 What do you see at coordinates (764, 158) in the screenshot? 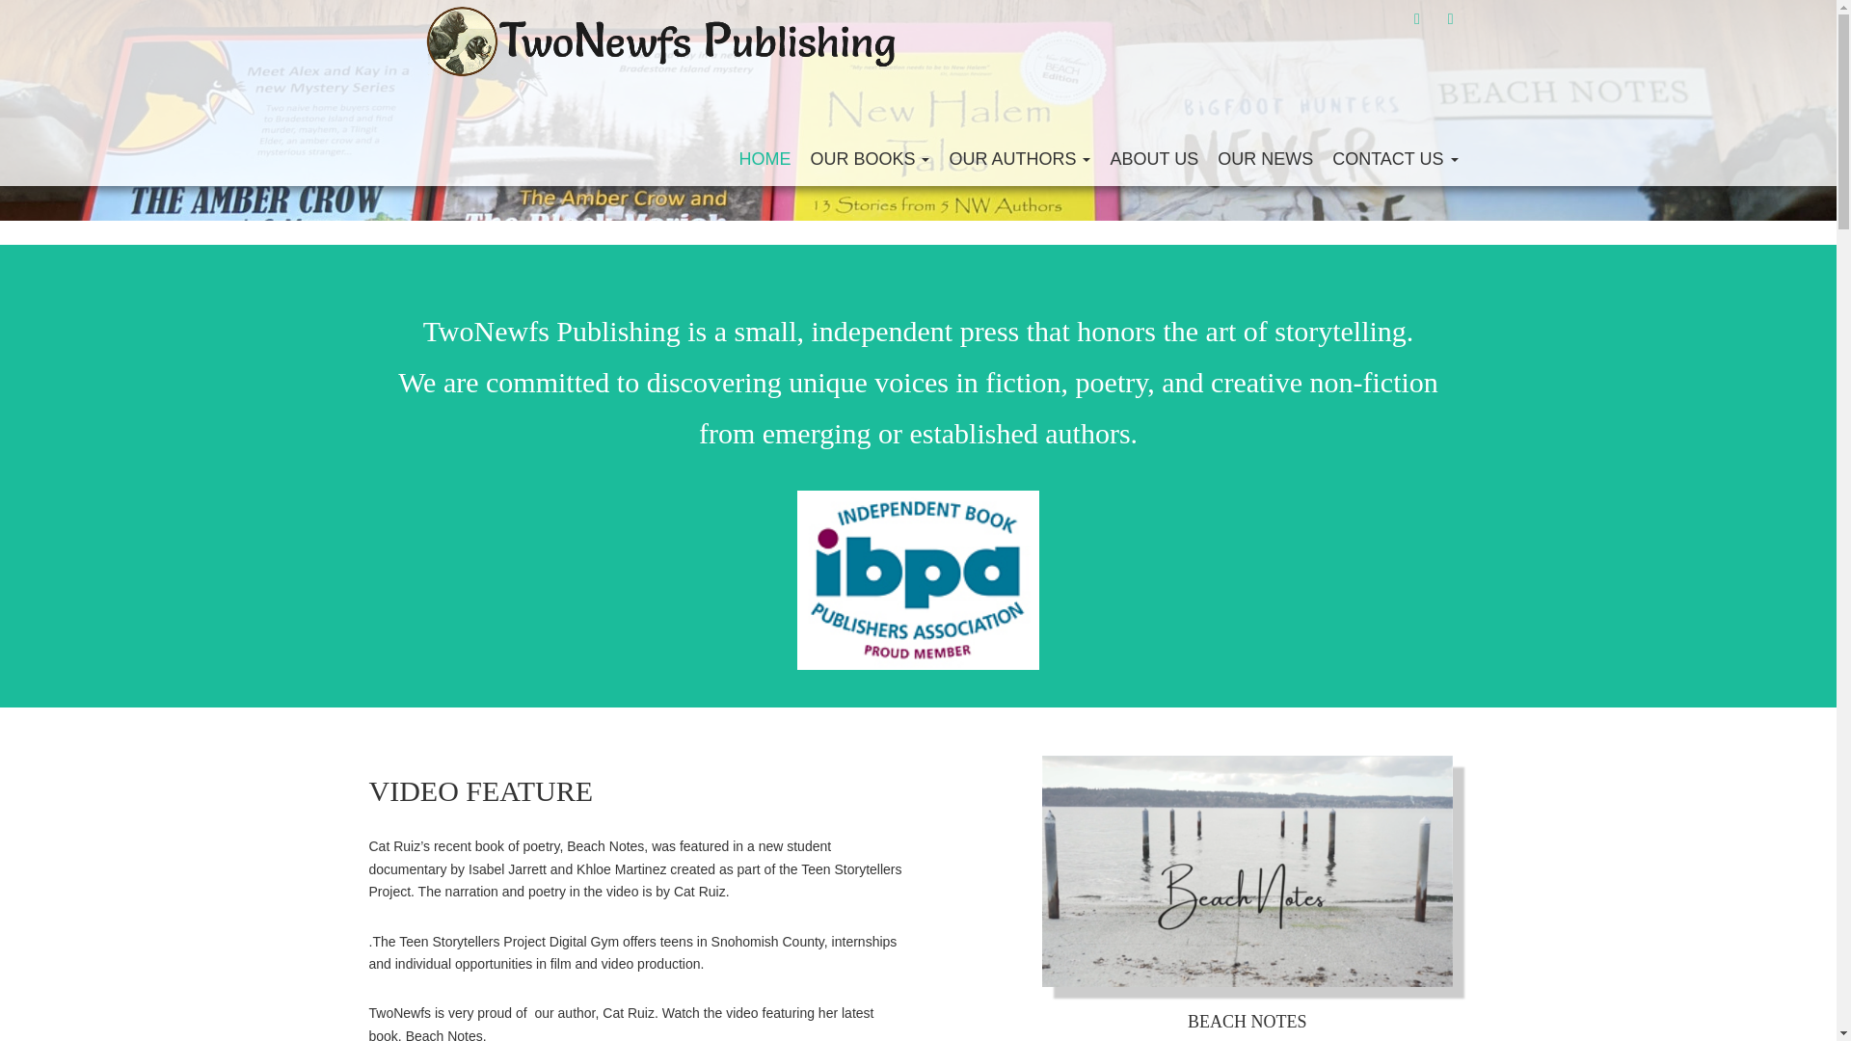
I see `HOME` at bounding box center [764, 158].